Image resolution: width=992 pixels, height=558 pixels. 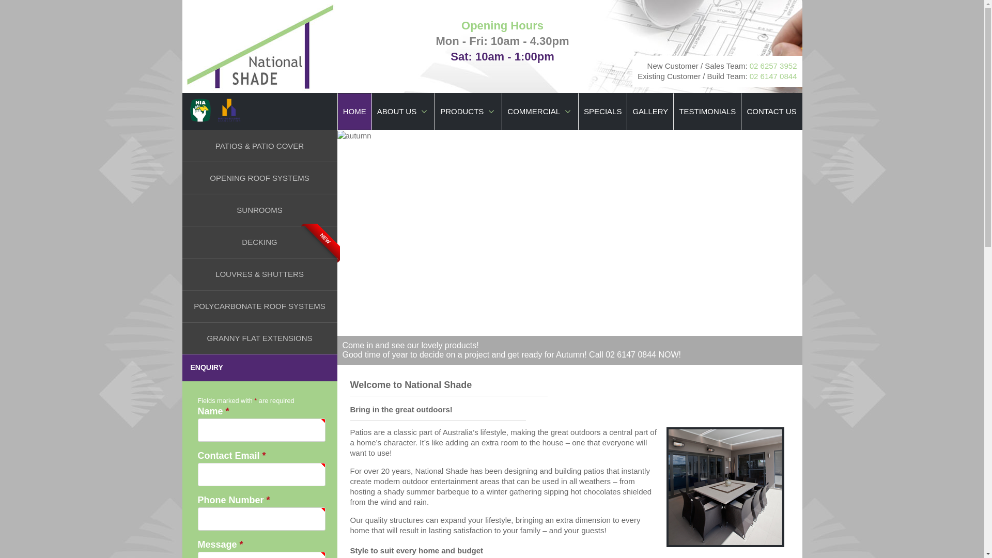 What do you see at coordinates (259, 306) in the screenshot?
I see `POLYCARBONATE ROOF SYSTEMS` at bounding box center [259, 306].